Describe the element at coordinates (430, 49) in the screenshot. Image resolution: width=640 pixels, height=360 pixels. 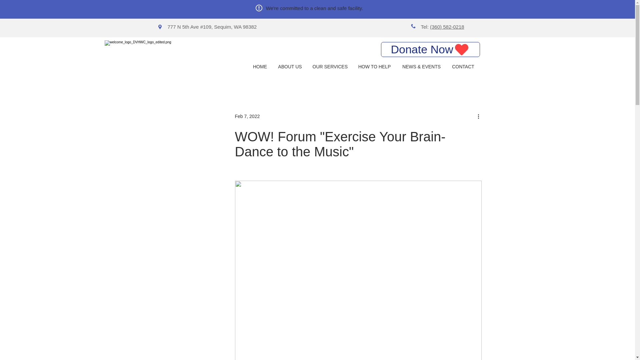
I see `Donate Now` at that location.